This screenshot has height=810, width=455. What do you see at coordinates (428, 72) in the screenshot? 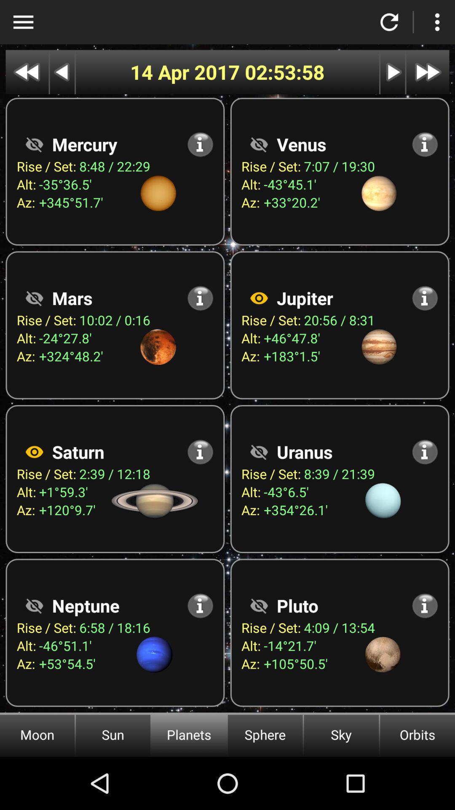
I see `skip to next` at bounding box center [428, 72].